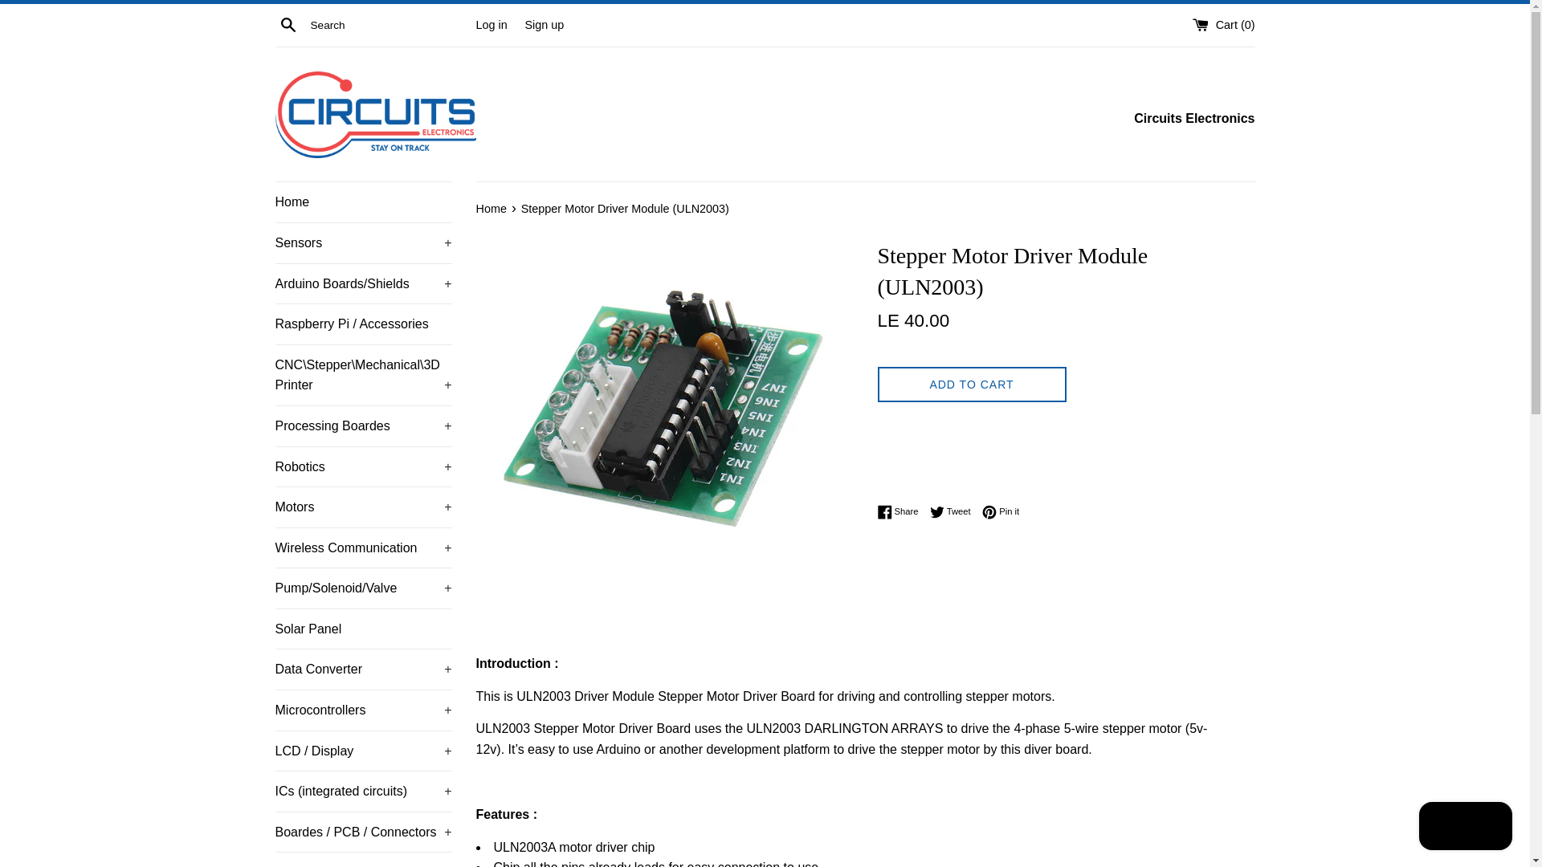 This screenshot has width=1542, height=867. I want to click on Log in, so click(491, 23).